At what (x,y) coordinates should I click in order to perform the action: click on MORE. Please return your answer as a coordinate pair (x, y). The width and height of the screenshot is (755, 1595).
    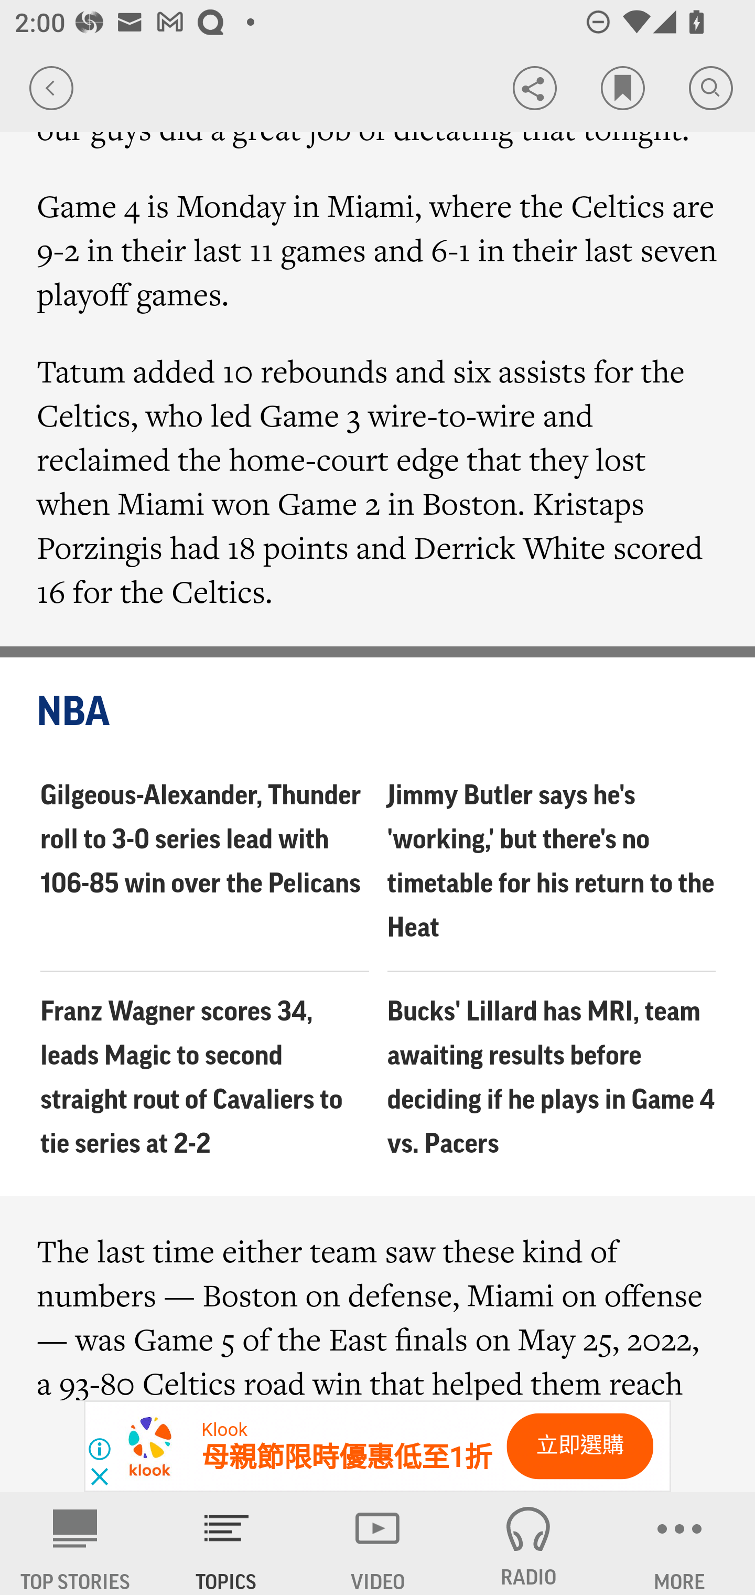
    Looking at the image, I should click on (679, 1544).